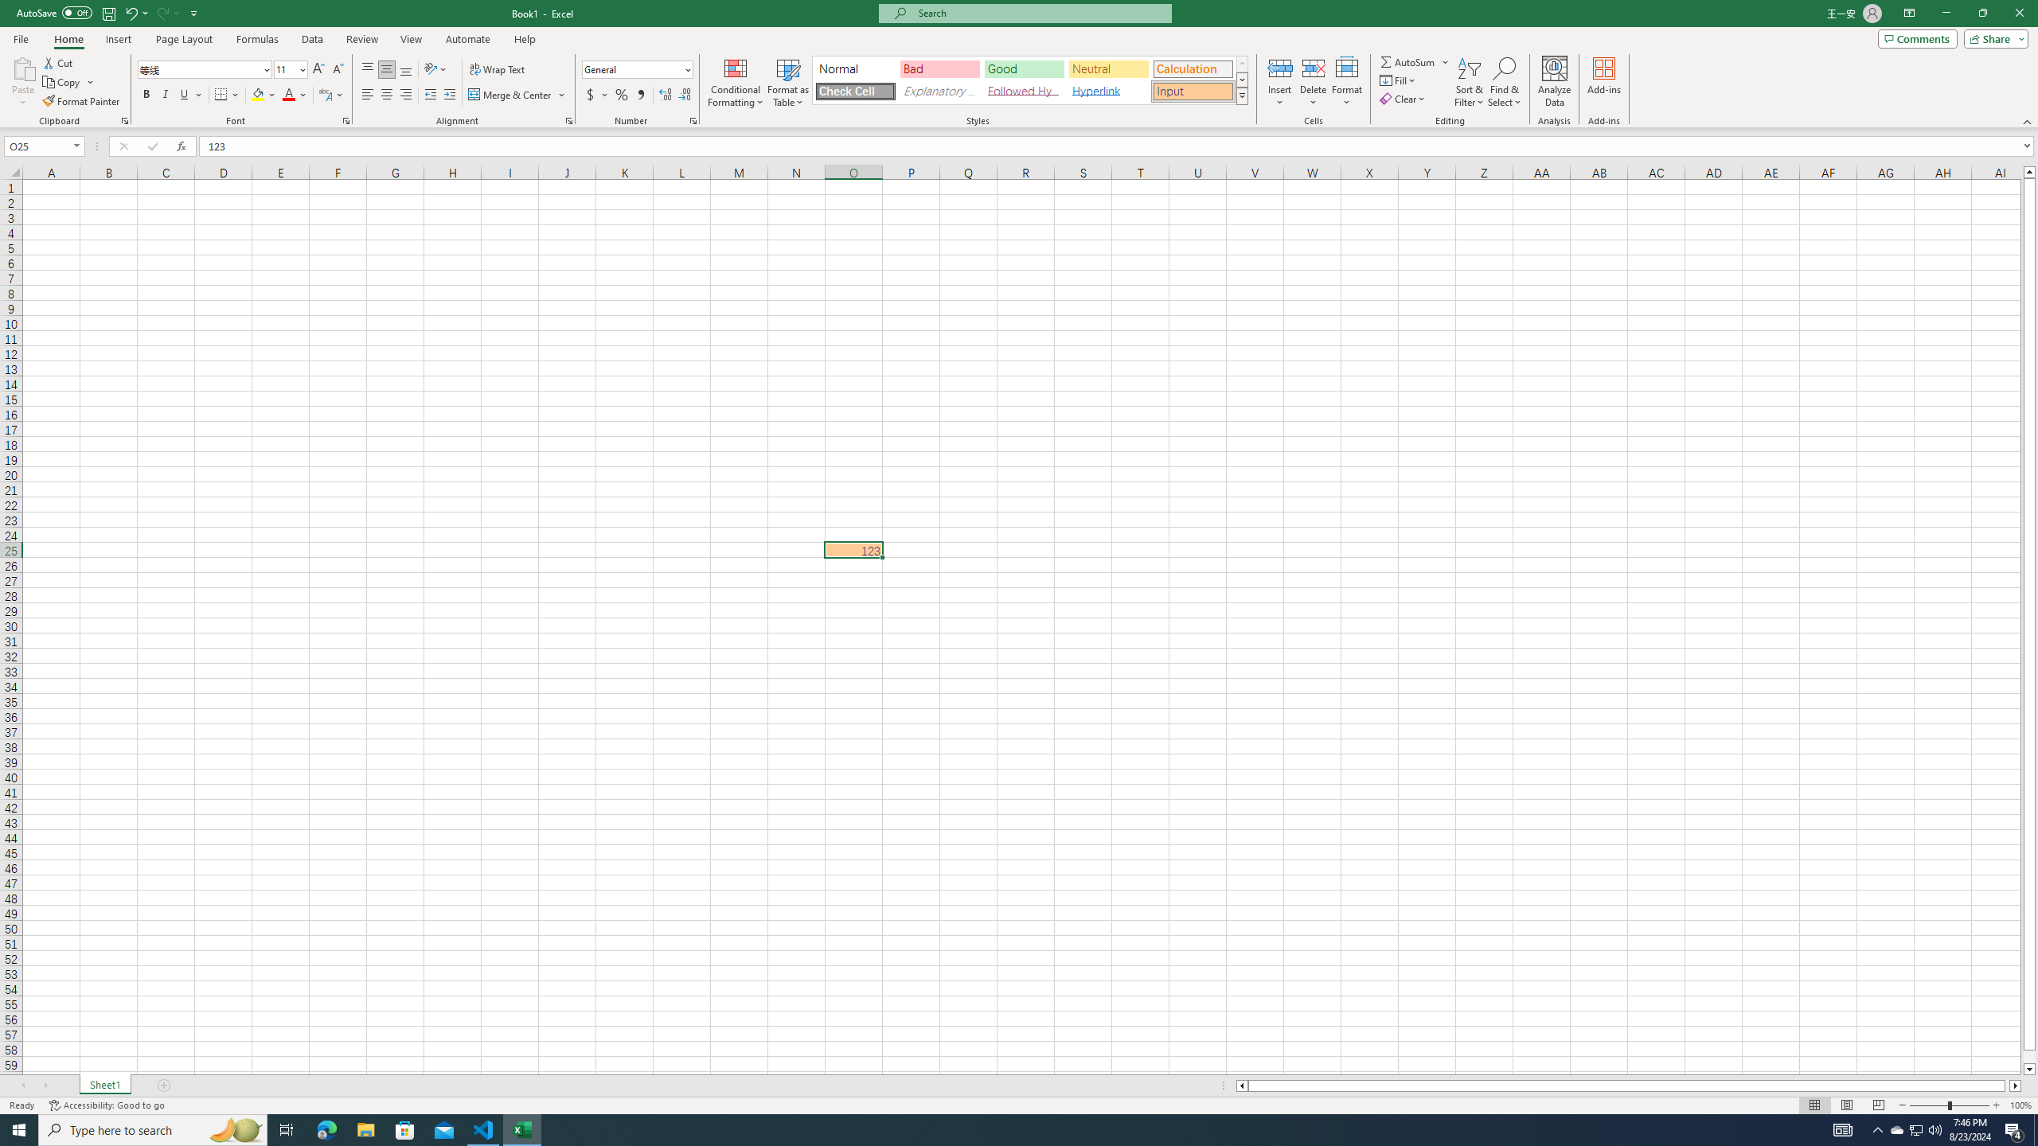 The height and width of the screenshot is (1146, 2038). I want to click on Font Color RGB(255, 0, 0), so click(289, 95).